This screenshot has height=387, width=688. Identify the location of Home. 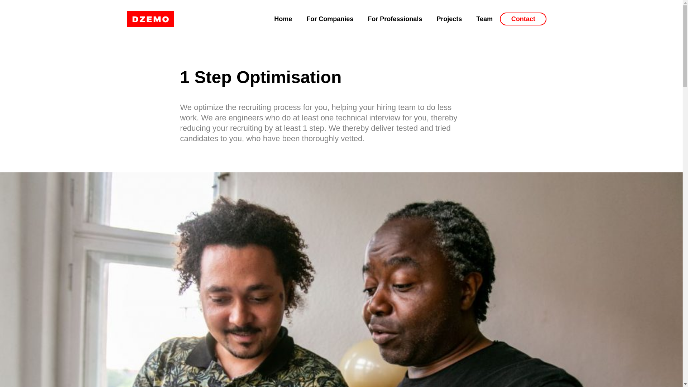
(283, 19).